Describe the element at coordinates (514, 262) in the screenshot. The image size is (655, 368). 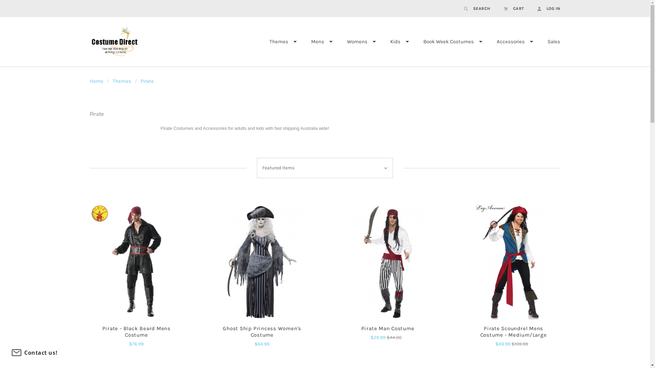
I see `Pirate Scoundrel Mens Costume - medium/large` at that location.